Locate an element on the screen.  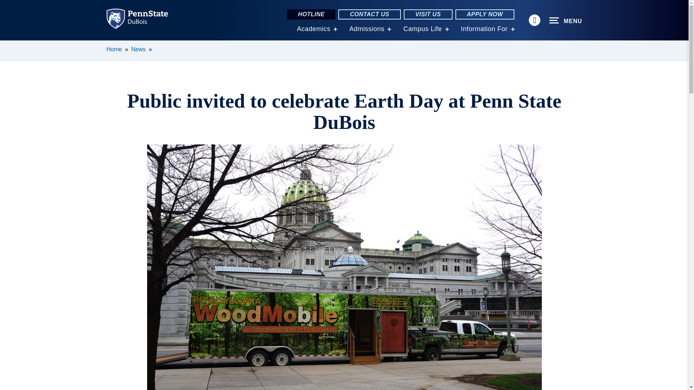
Campus Life is located at coordinates (423, 29).